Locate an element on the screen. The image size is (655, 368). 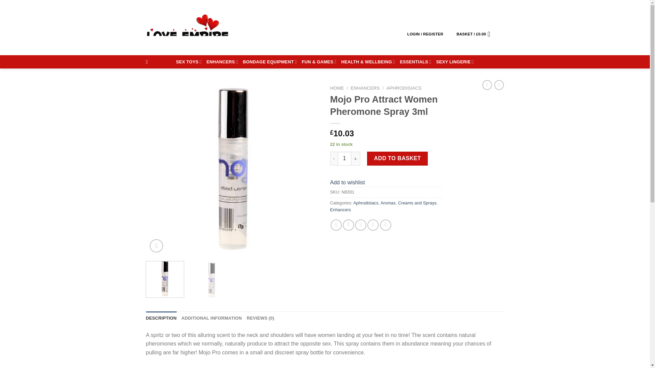
Basket is located at coordinates (476, 33).